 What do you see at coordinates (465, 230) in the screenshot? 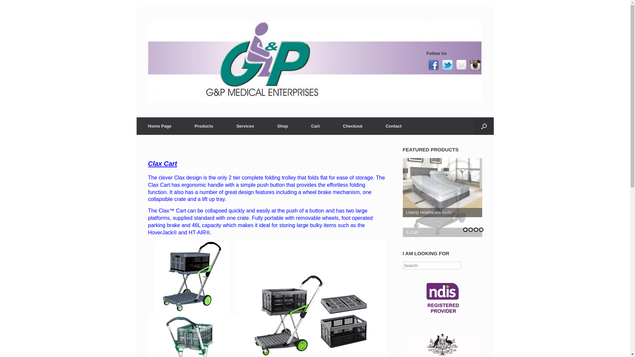
I see `1` at bounding box center [465, 230].